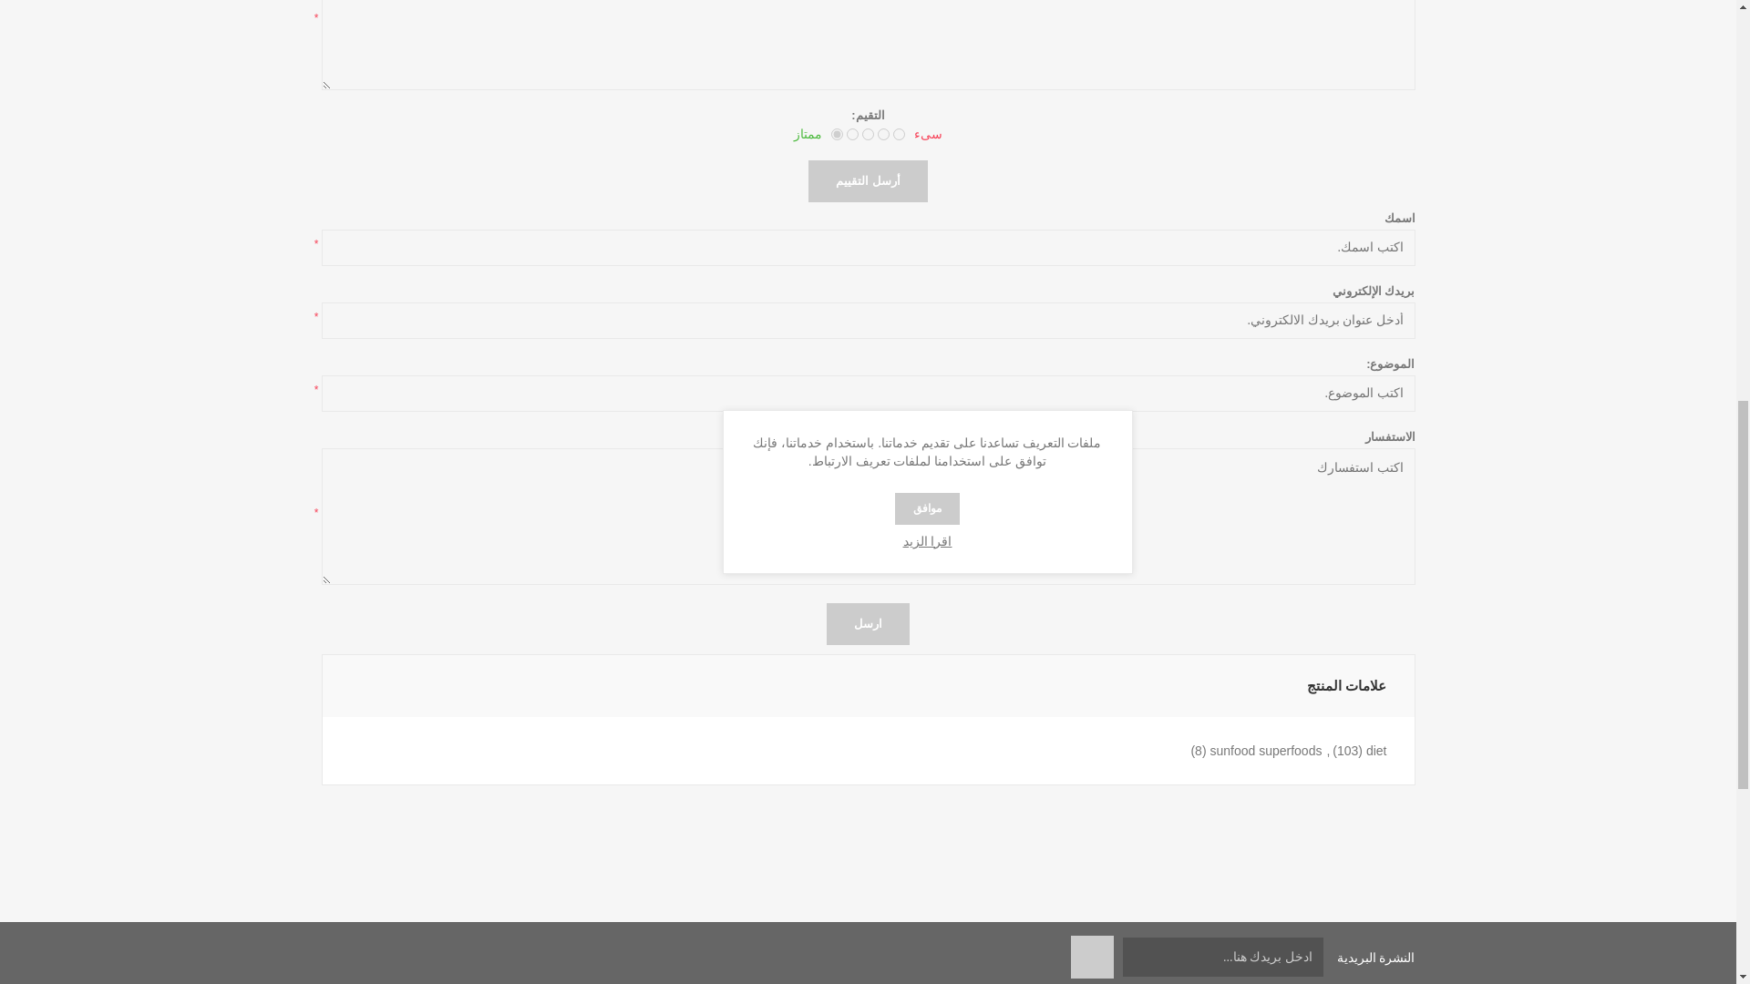  I want to click on 2, so click(883, 135).